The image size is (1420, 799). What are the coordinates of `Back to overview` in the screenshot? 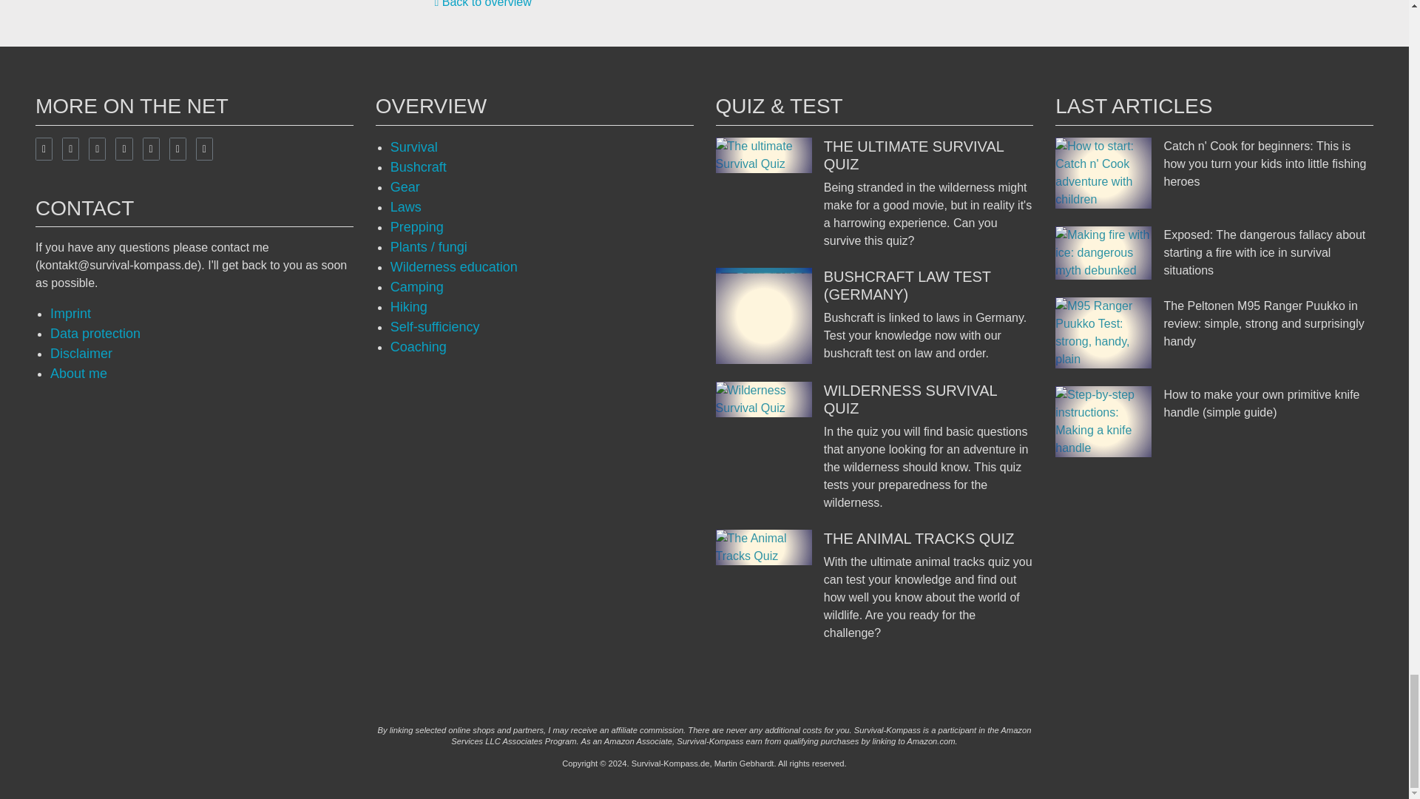 It's located at (482, 4).